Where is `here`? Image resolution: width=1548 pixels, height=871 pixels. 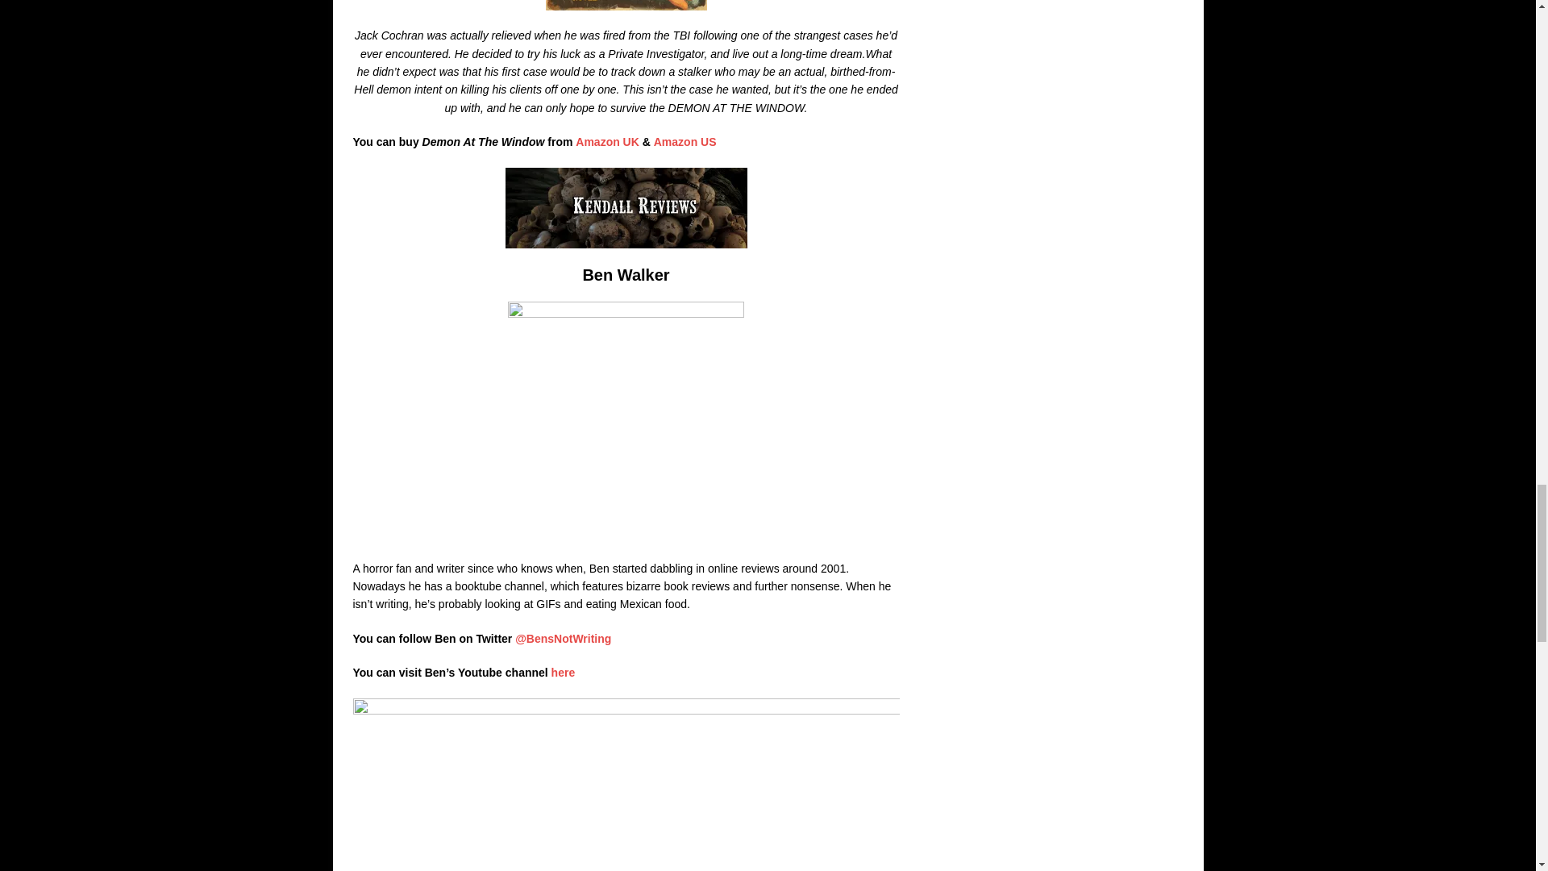
here is located at coordinates (563, 673).